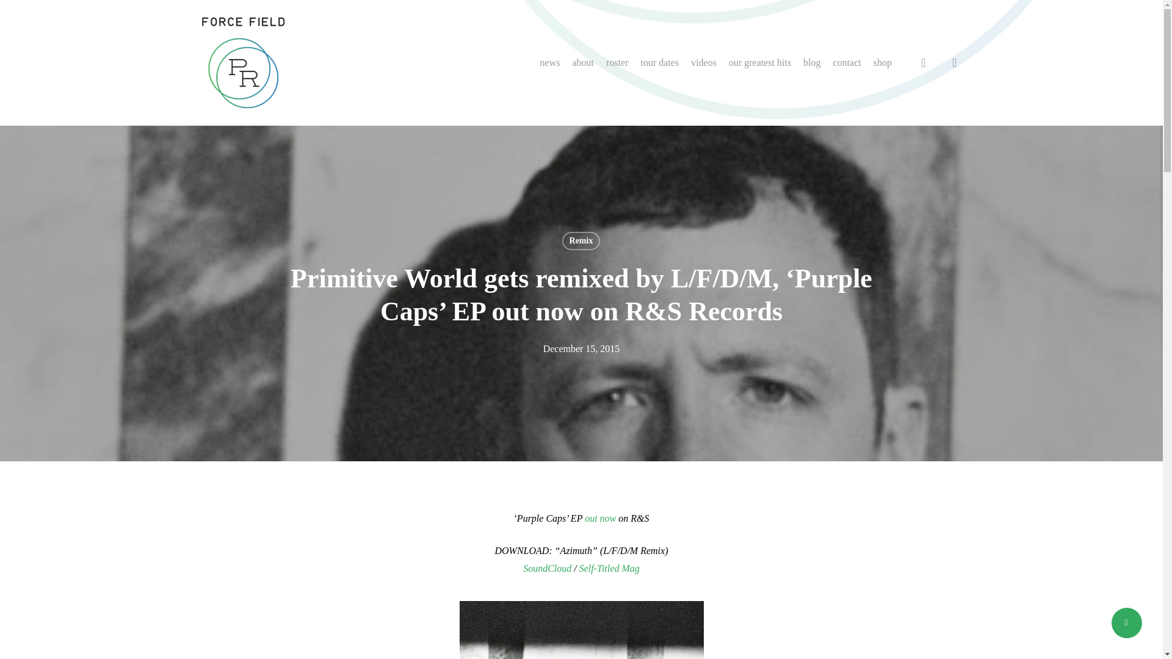  Describe the element at coordinates (923, 62) in the screenshot. I see `search` at that location.